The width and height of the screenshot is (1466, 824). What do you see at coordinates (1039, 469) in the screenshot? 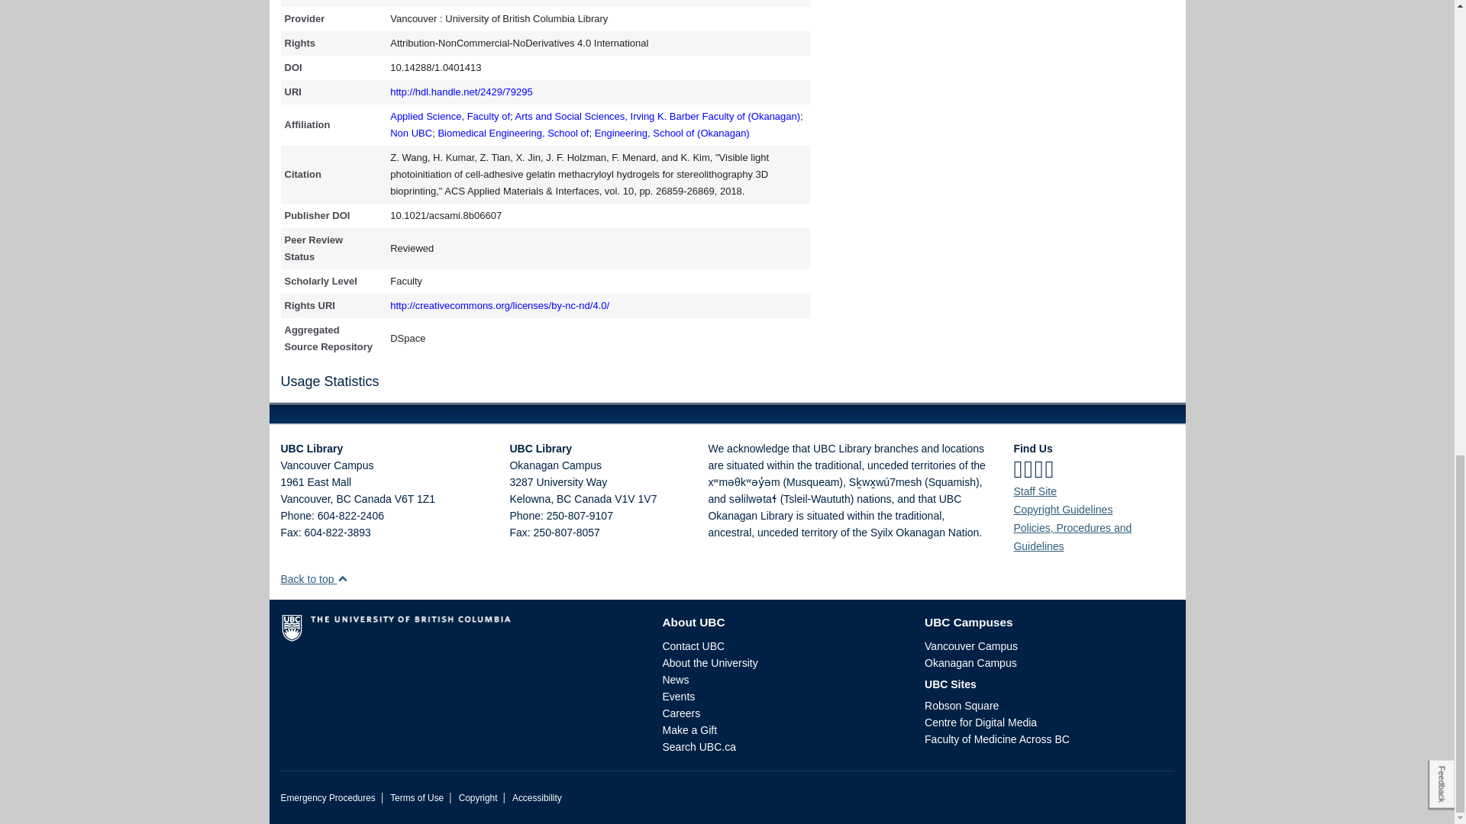
I see `Instagram icon` at bounding box center [1039, 469].